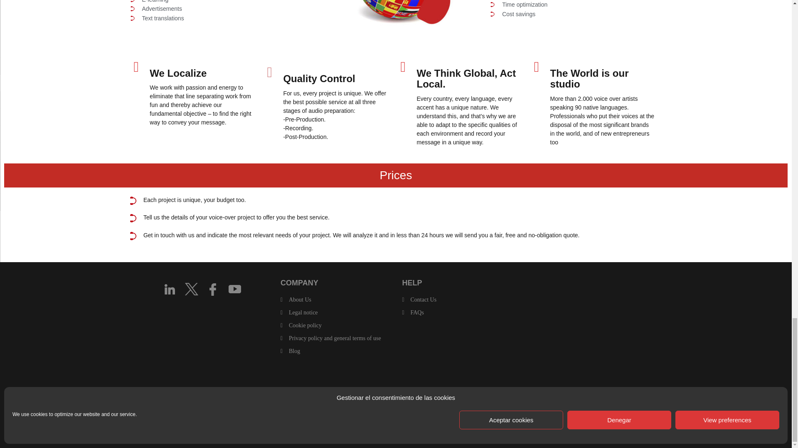 The width and height of the screenshot is (798, 448). Describe the element at coordinates (191, 288) in the screenshot. I see `Twitter` at that location.